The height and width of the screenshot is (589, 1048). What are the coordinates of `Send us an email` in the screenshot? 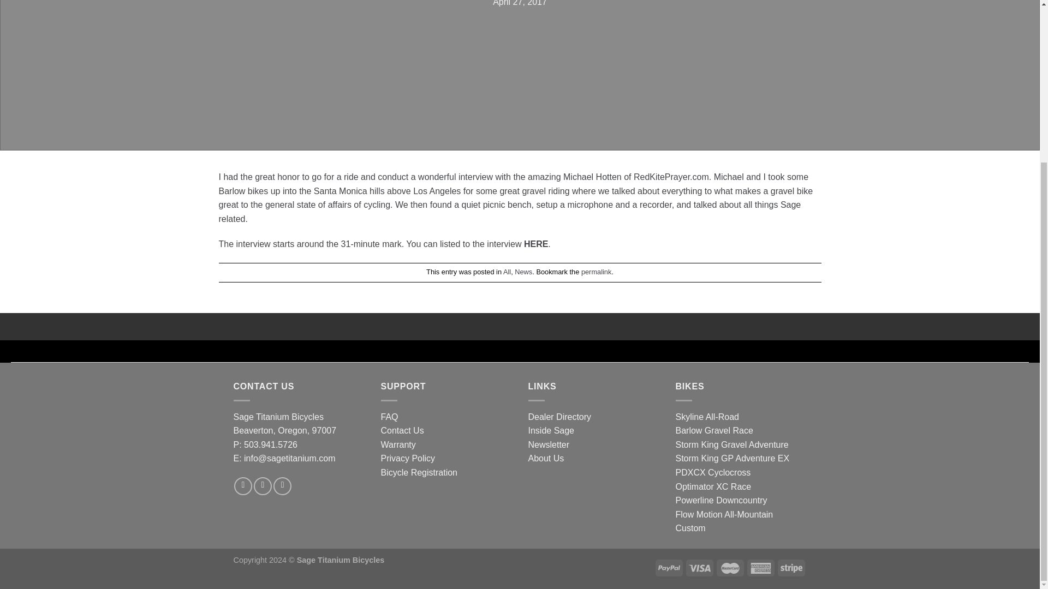 It's located at (282, 486).